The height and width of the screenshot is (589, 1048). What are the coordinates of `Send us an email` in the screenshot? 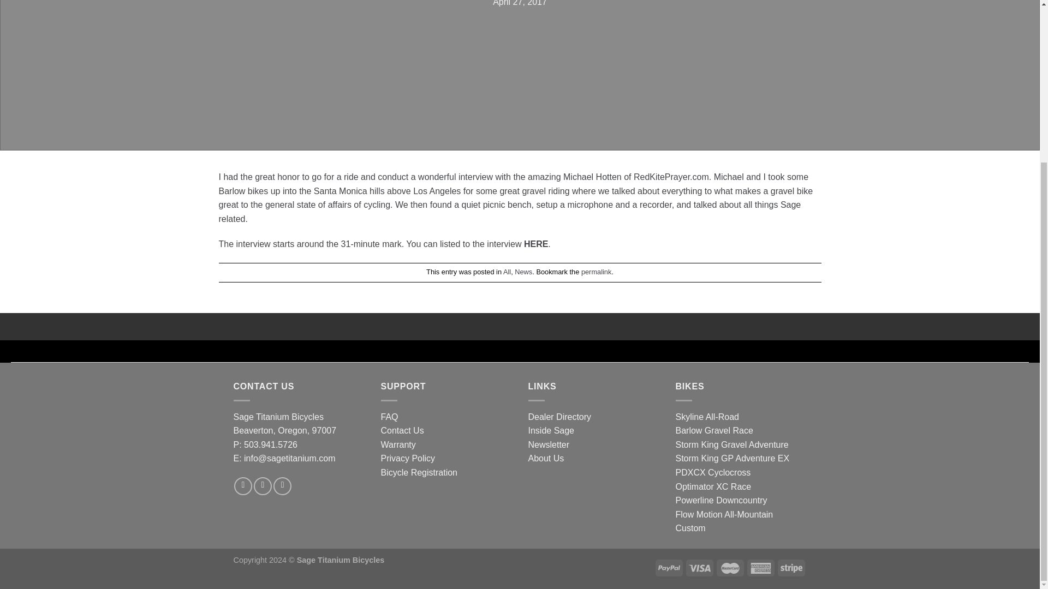 It's located at (282, 486).